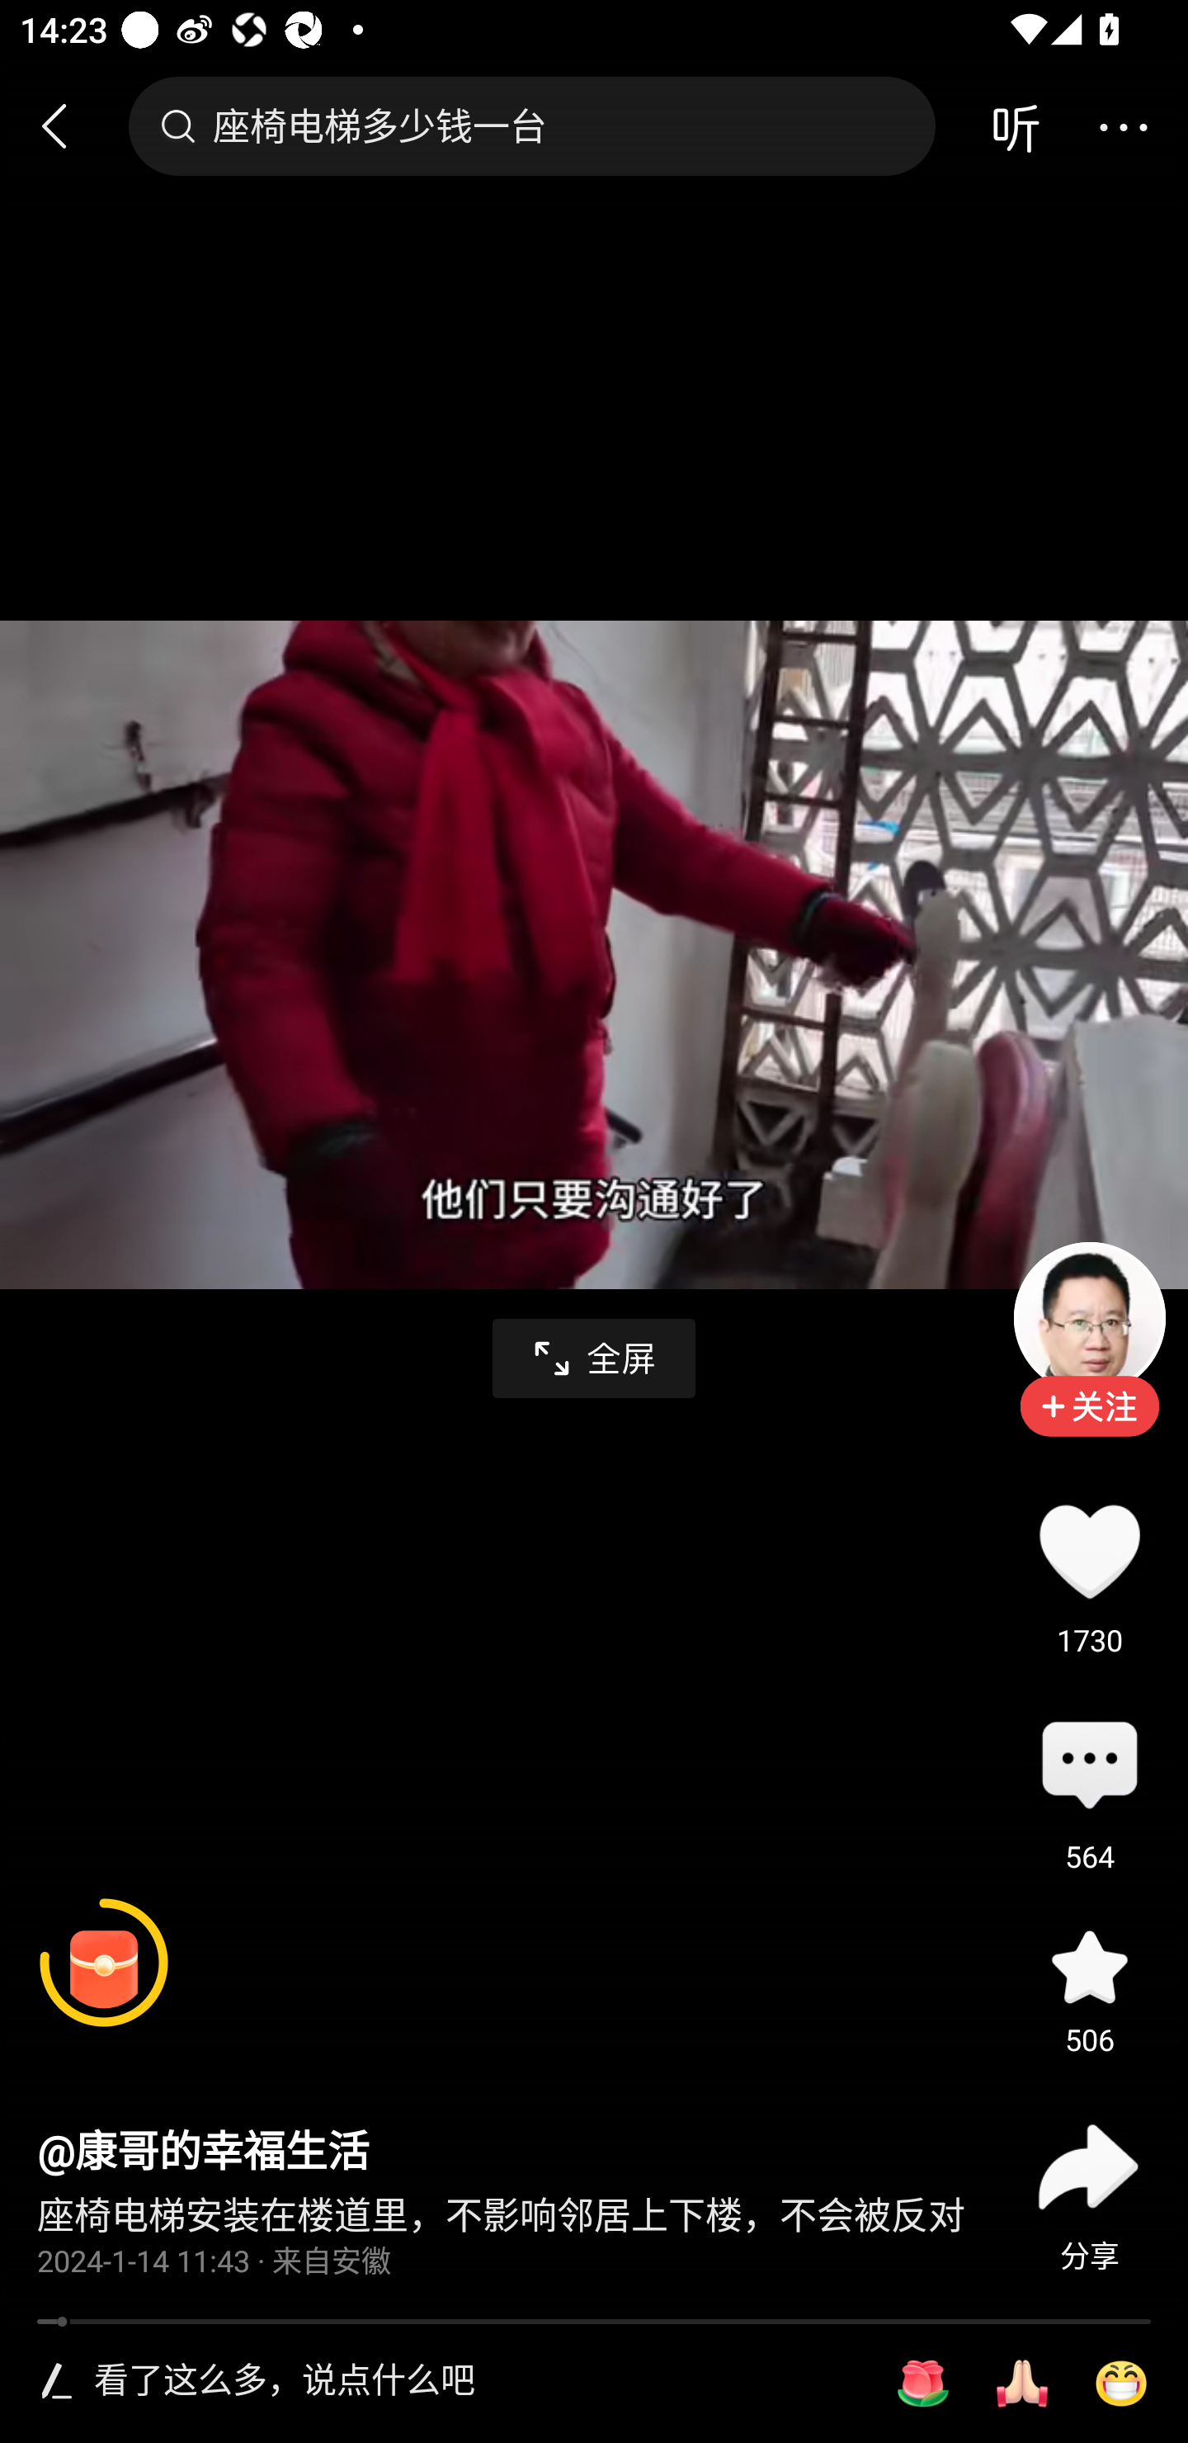 The image size is (1188, 2443). I want to click on 评论564 评论 564, so click(1089, 1767).